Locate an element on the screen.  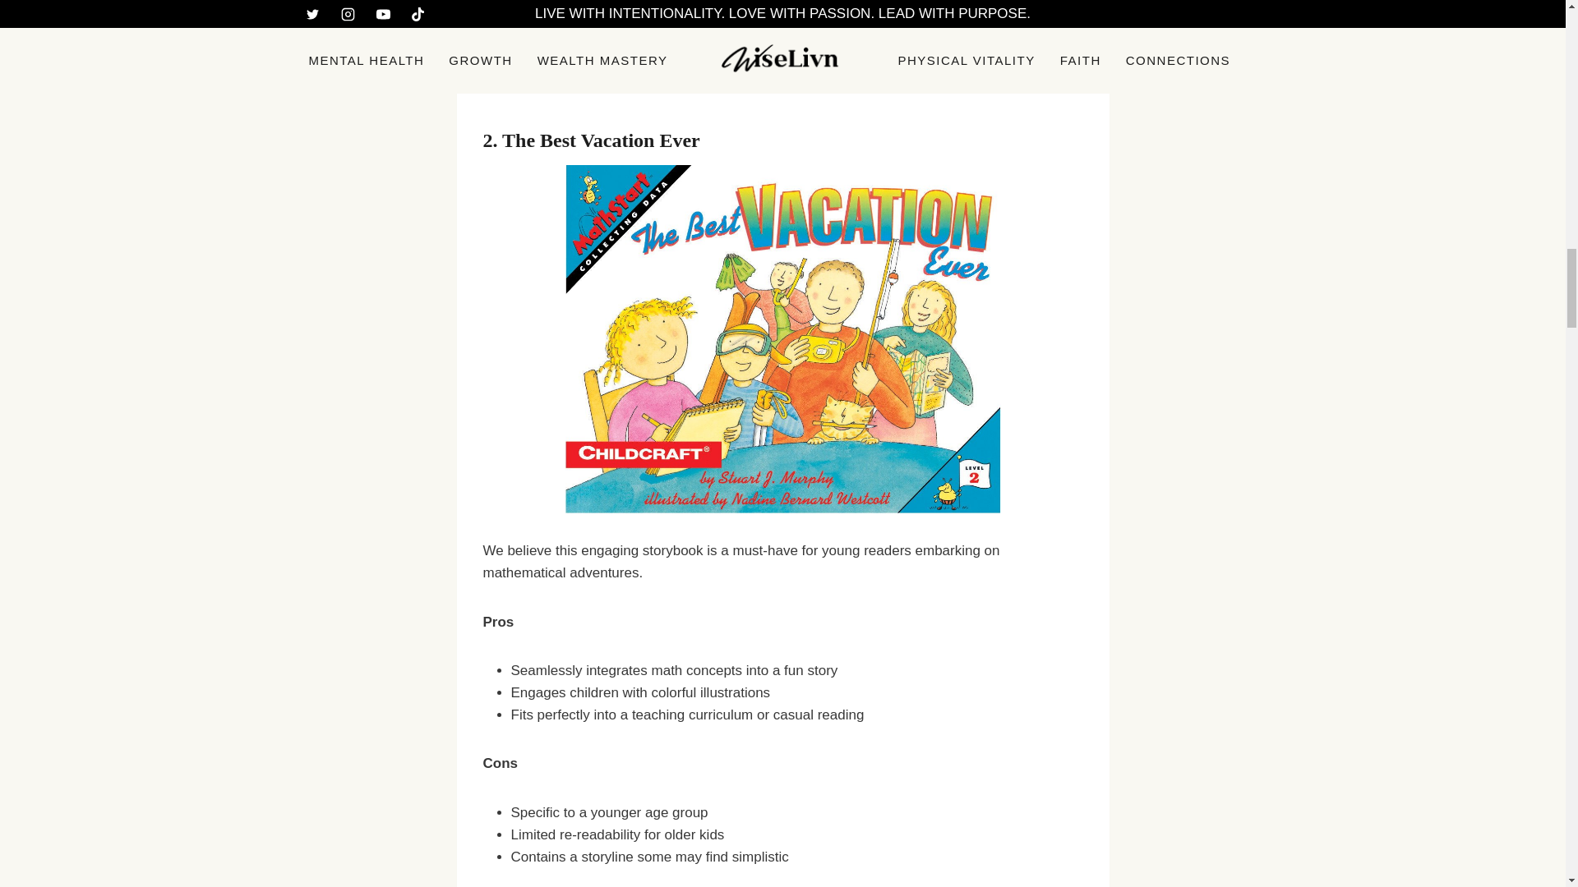
CLICK TO VIEW PRODUCT is located at coordinates (570, 85).